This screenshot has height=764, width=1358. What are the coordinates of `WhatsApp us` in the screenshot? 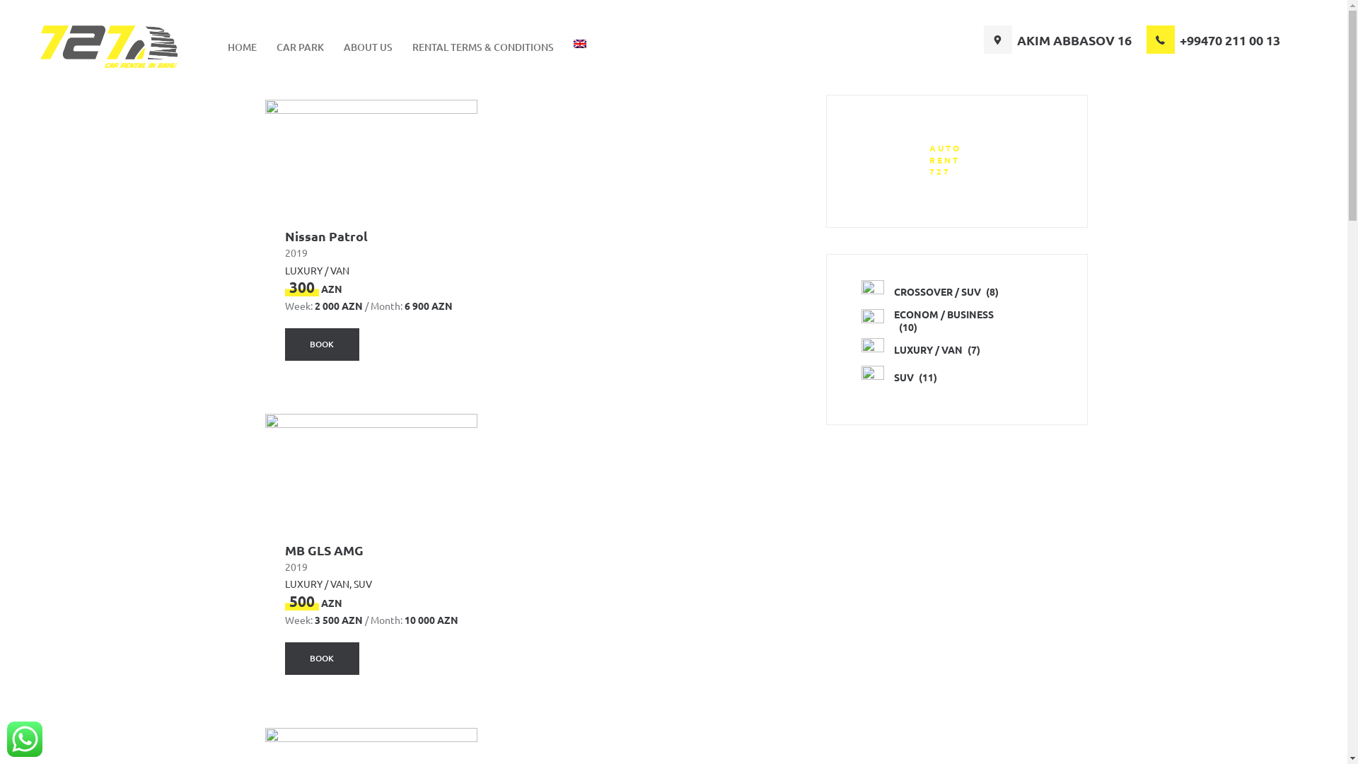 It's located at (25, 739).